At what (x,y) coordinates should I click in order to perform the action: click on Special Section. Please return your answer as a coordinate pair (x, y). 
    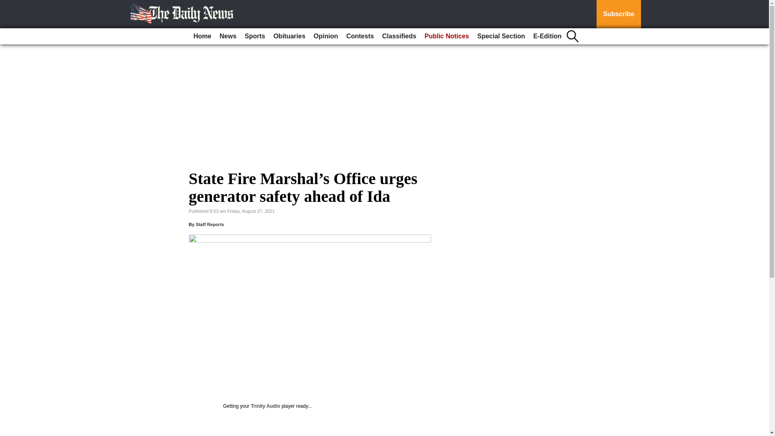
    Looking at the image, I should click on (501, 36).